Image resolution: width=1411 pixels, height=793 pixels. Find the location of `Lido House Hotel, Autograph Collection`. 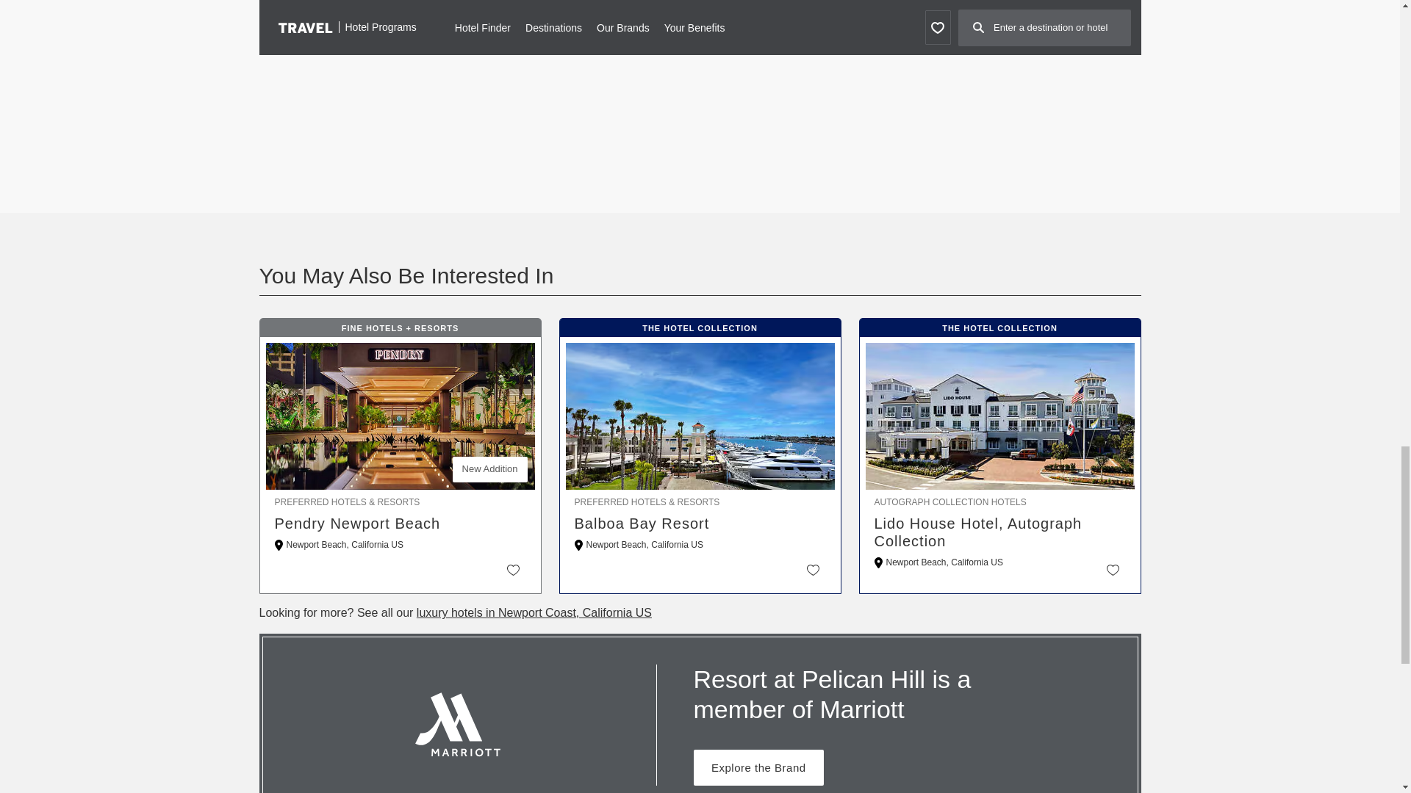

Lido House Hotel, Autograph Collection is located at coordinates (1000, 532).